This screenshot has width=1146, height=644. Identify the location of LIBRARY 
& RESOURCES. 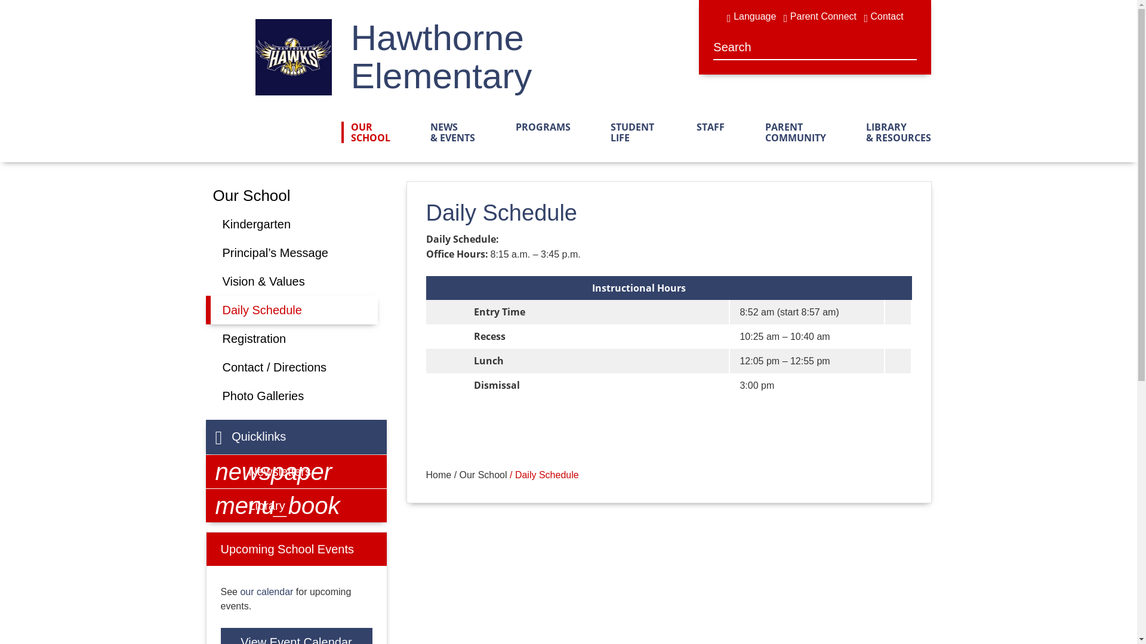
(894, 132).